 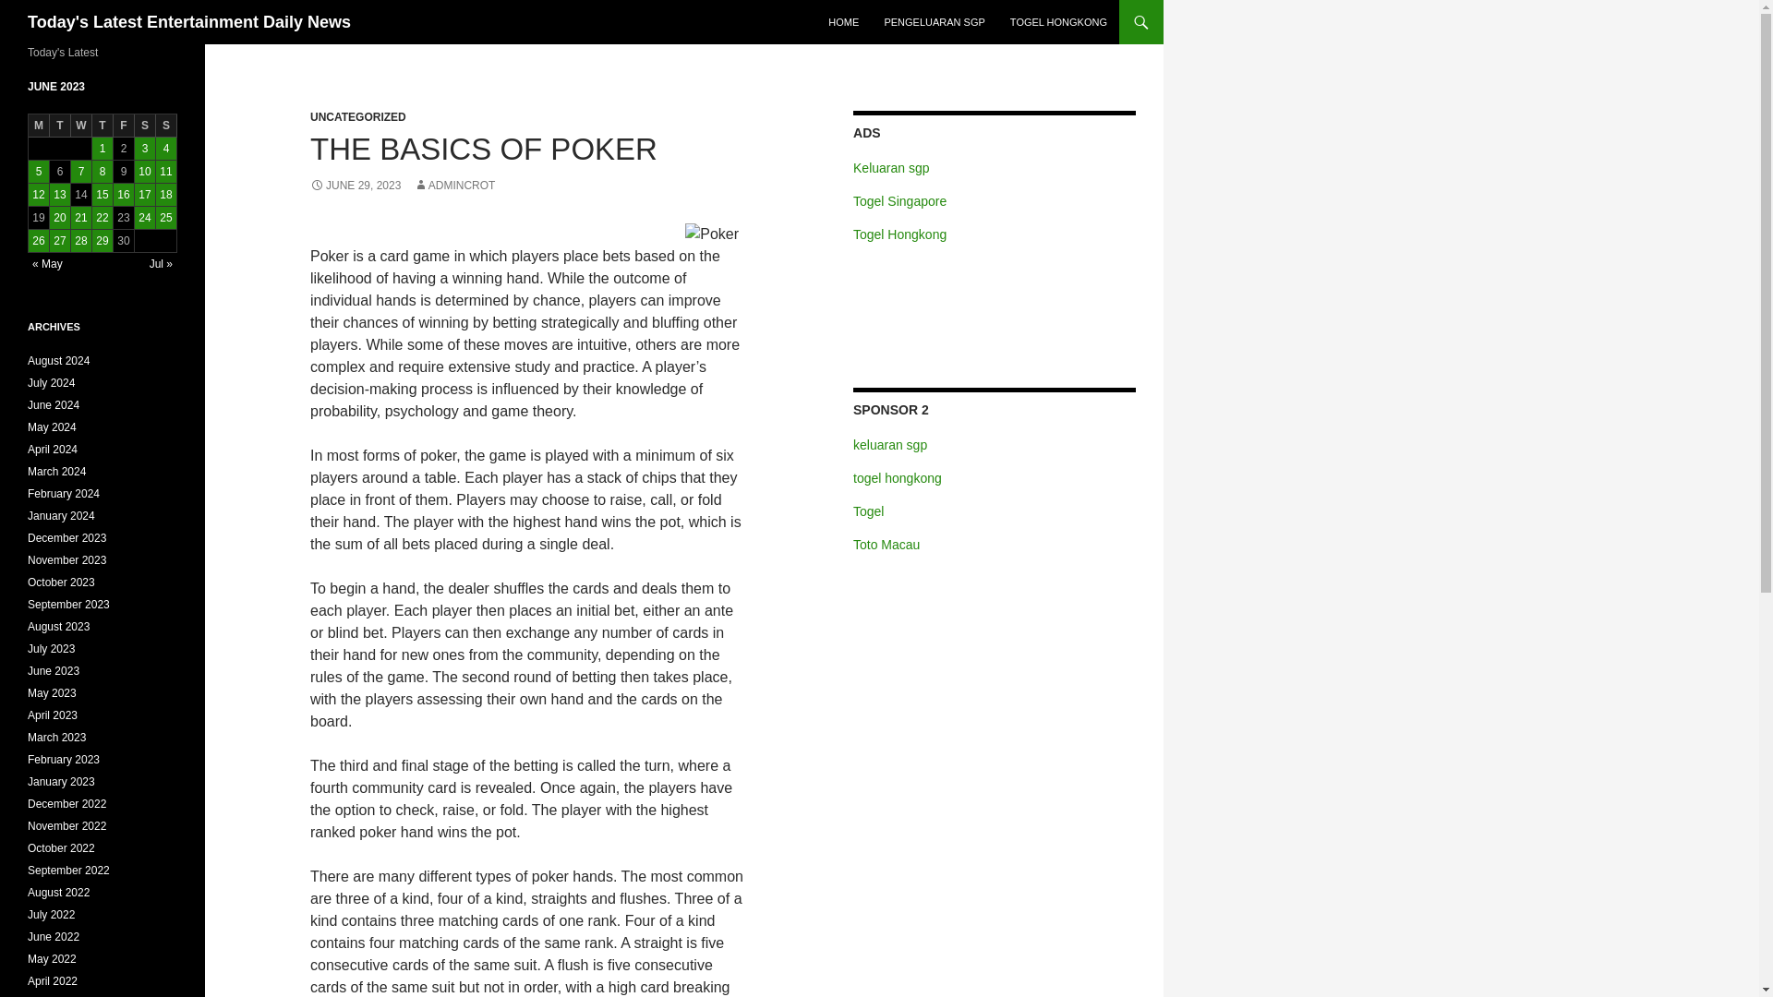 What do you see at coordinates (39, 241) in the screenshot?
I see `26` at bounding box center [39, 241].